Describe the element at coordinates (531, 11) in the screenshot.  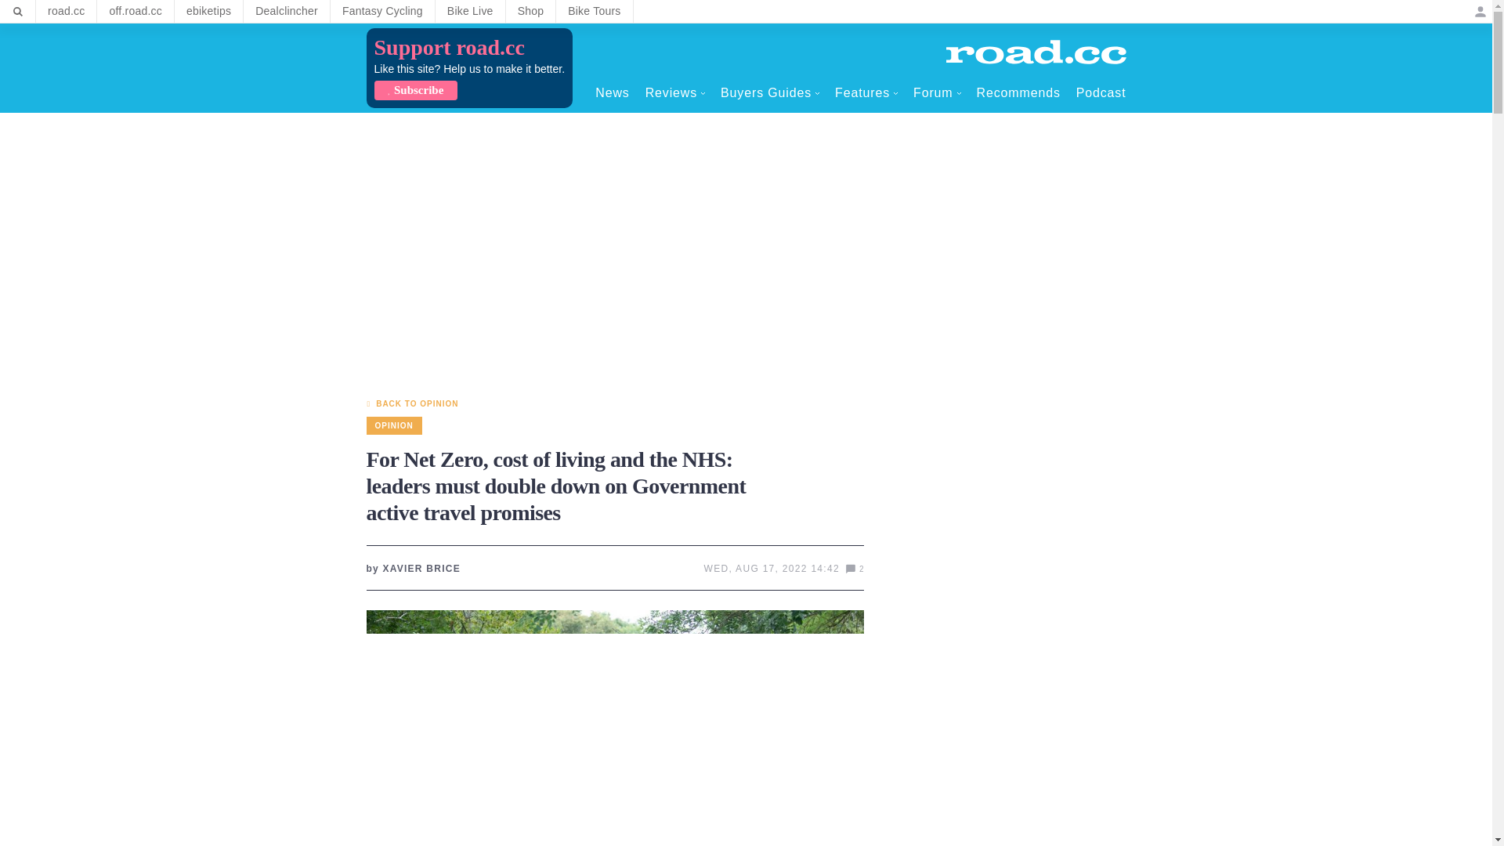
I see `Shop` at that location.